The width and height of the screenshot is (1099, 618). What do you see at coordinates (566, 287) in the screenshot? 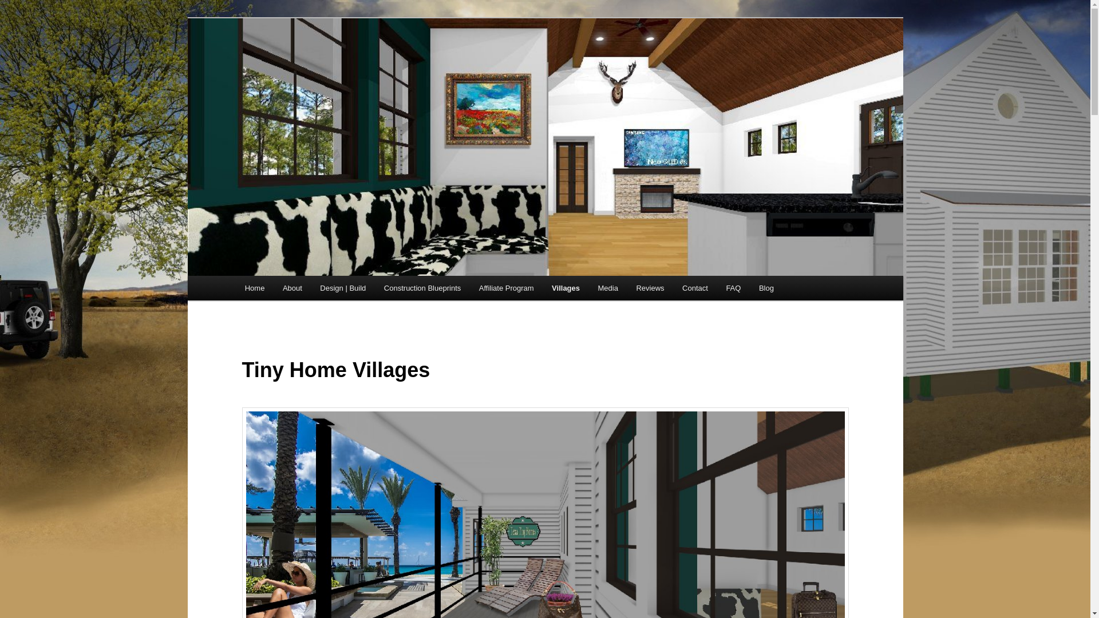
I see `Villages` at bounding box center [566, 287].